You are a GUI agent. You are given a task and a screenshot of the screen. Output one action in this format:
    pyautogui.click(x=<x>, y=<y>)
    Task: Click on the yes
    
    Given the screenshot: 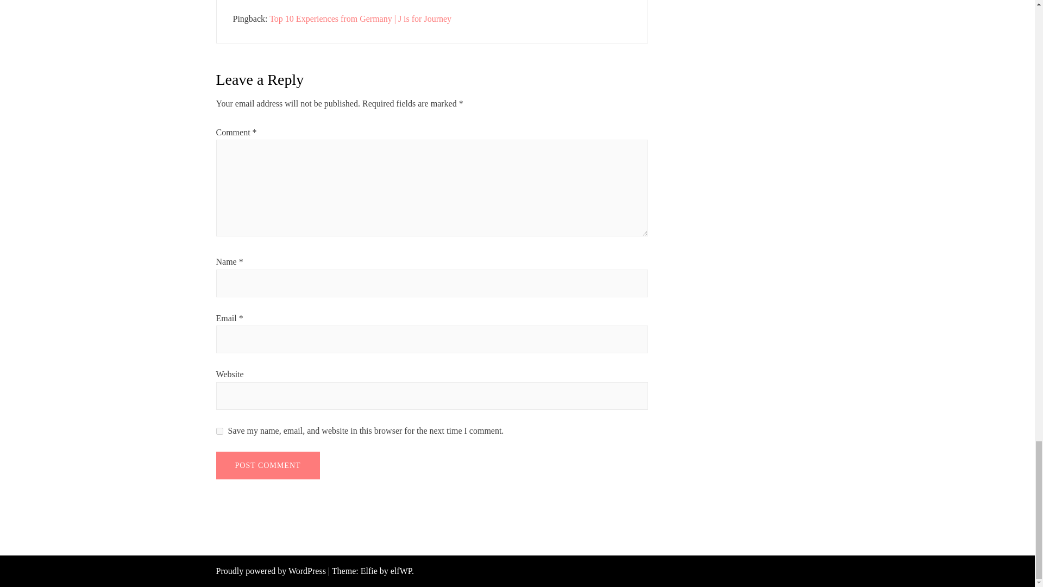 What is the action you would take?
    pyautogui.click(x=219, y=432)
    